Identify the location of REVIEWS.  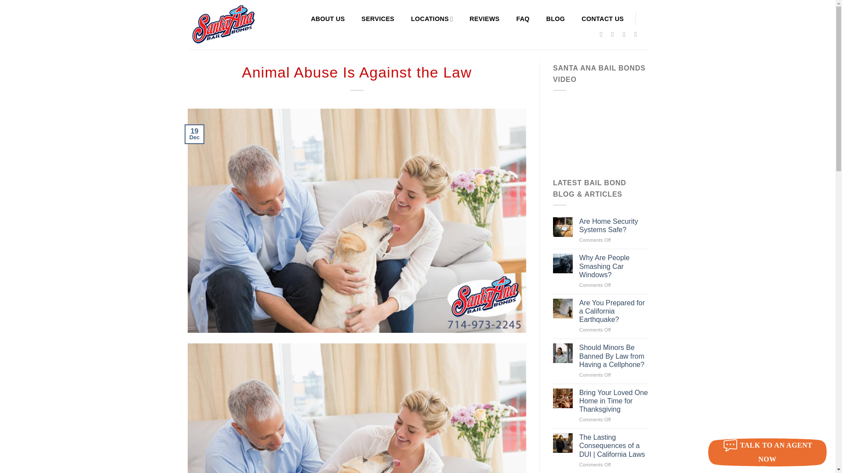
(484, 18).